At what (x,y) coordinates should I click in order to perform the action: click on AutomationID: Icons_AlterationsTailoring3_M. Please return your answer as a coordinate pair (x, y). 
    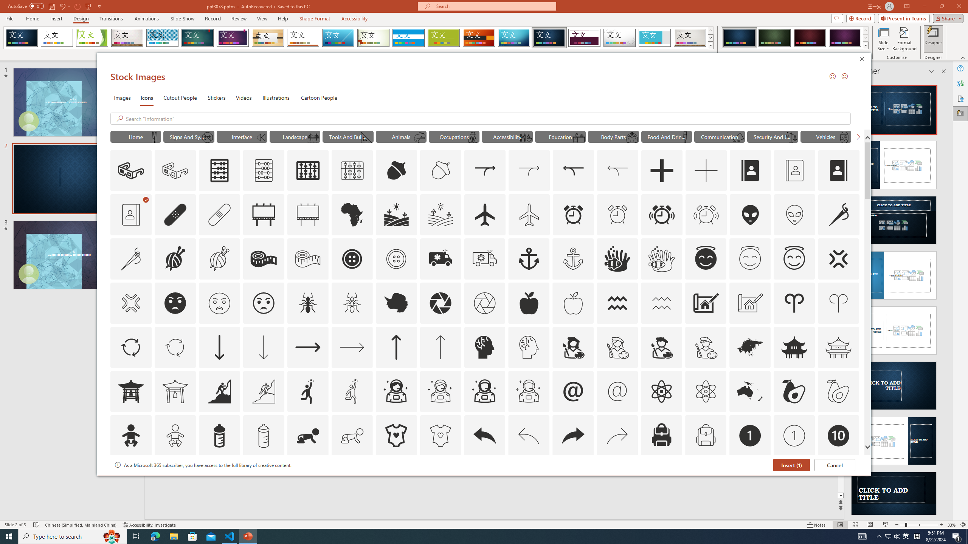
    Looking at the image, I should click on (396, 259).